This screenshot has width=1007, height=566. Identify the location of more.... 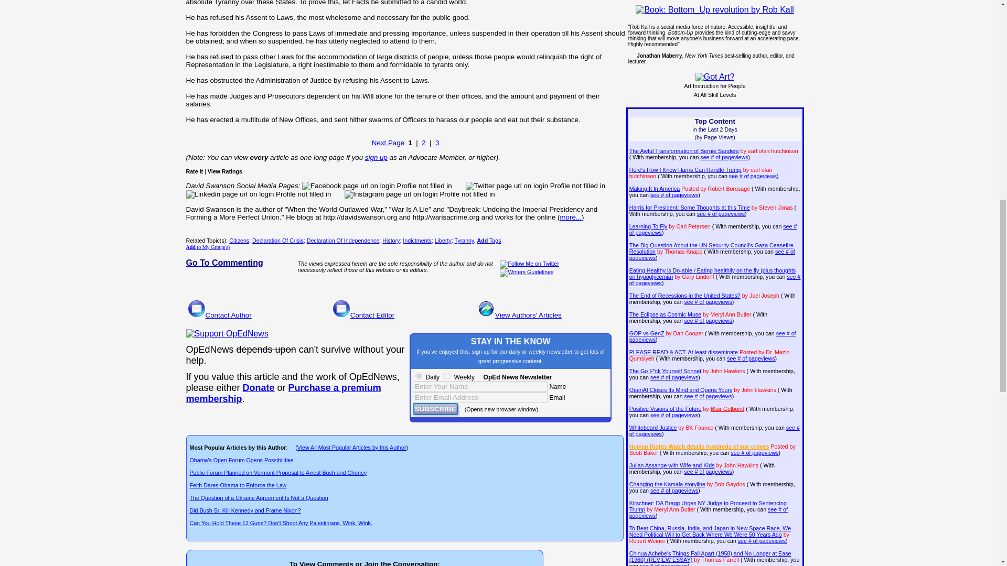
(570, 217).